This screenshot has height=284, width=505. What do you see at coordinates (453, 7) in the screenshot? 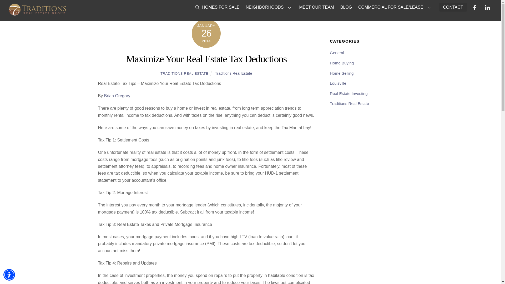
I see `CONTACT` at bounding box center [453, 7].